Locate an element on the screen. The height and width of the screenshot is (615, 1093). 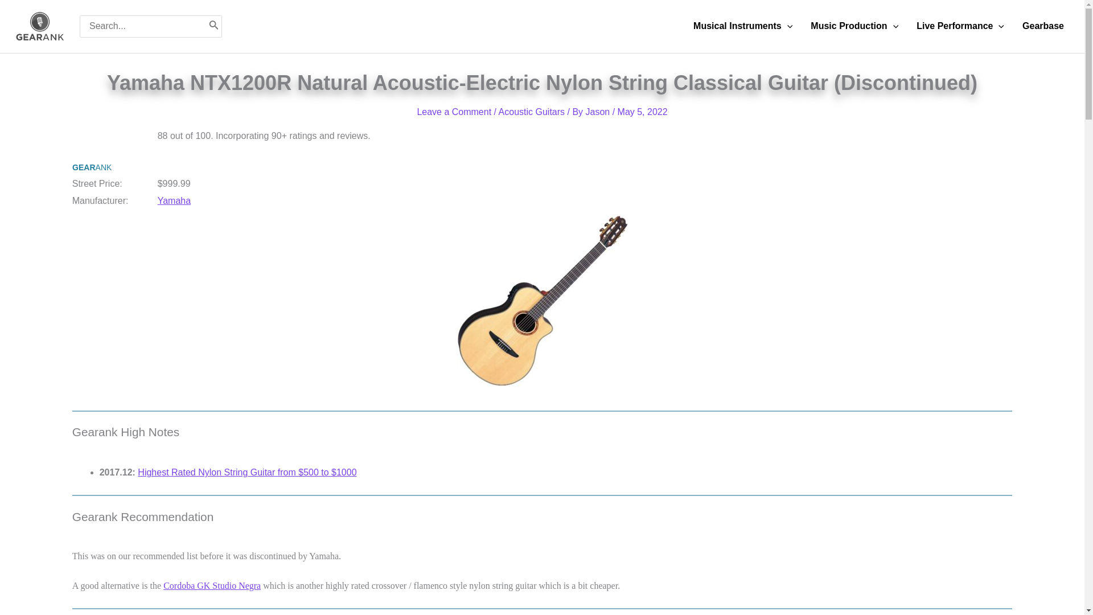
Musical Instruments is located at coordinates (742, 26).